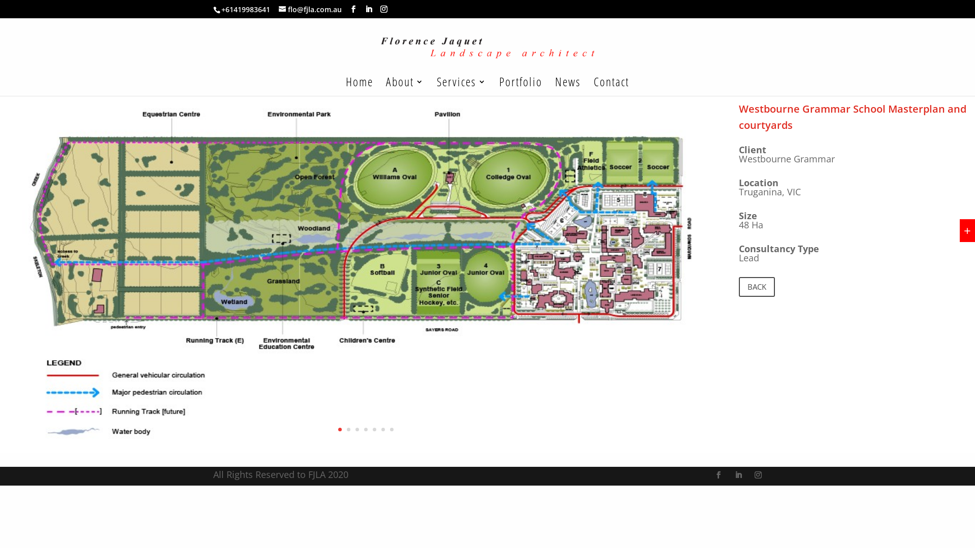 The height and width of the screenshot is (548, 975). Describe the element at coordinates (366, 429) in the screenshot. I see `4` at that location.